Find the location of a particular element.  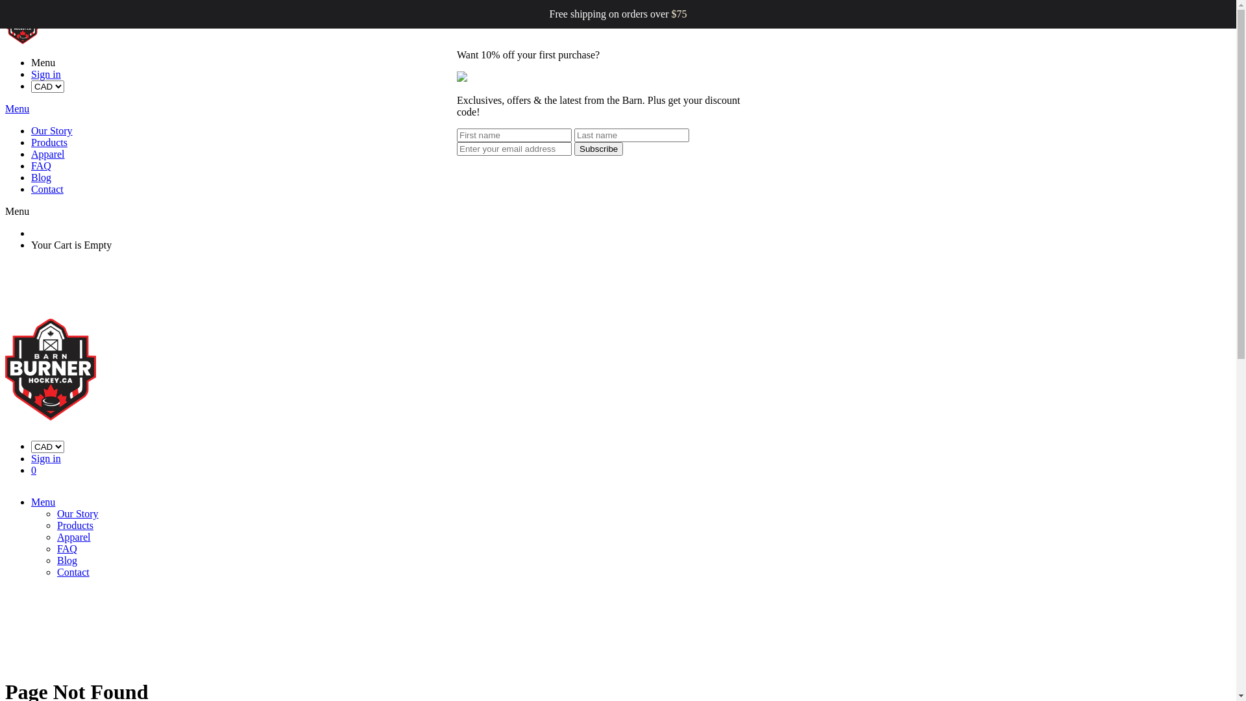

Our Story is located at coordinates (52, 131).